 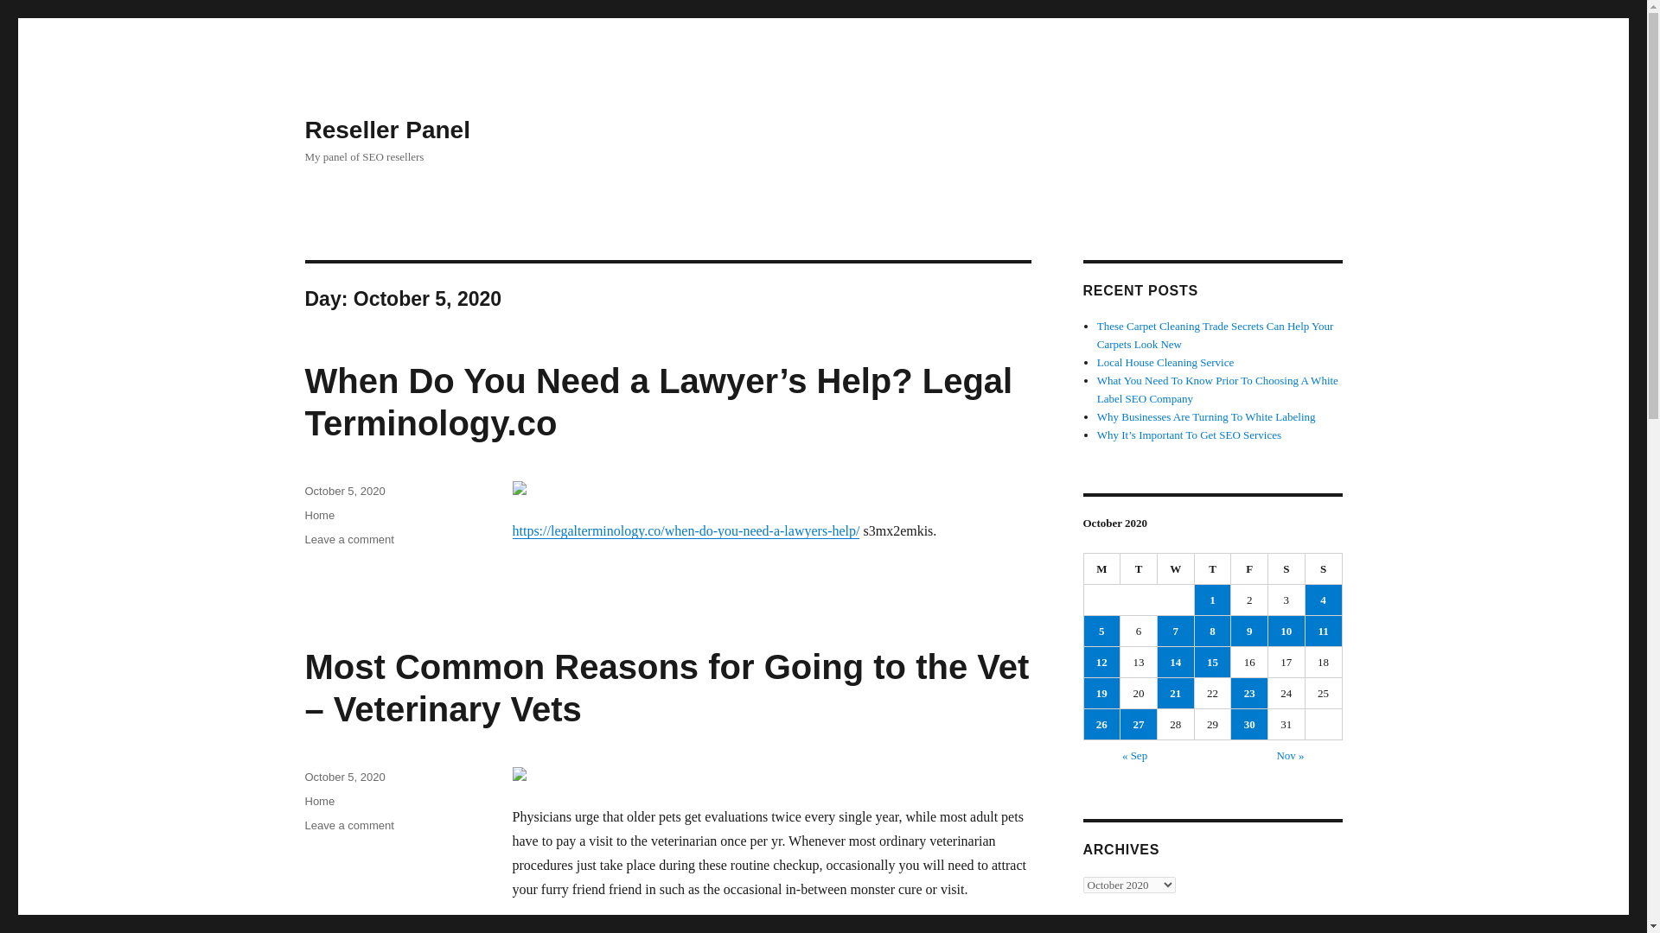 What do you see at coordinates (1213, 600) in the screenshot?
I see `1` at bounding box center [1213, 600].